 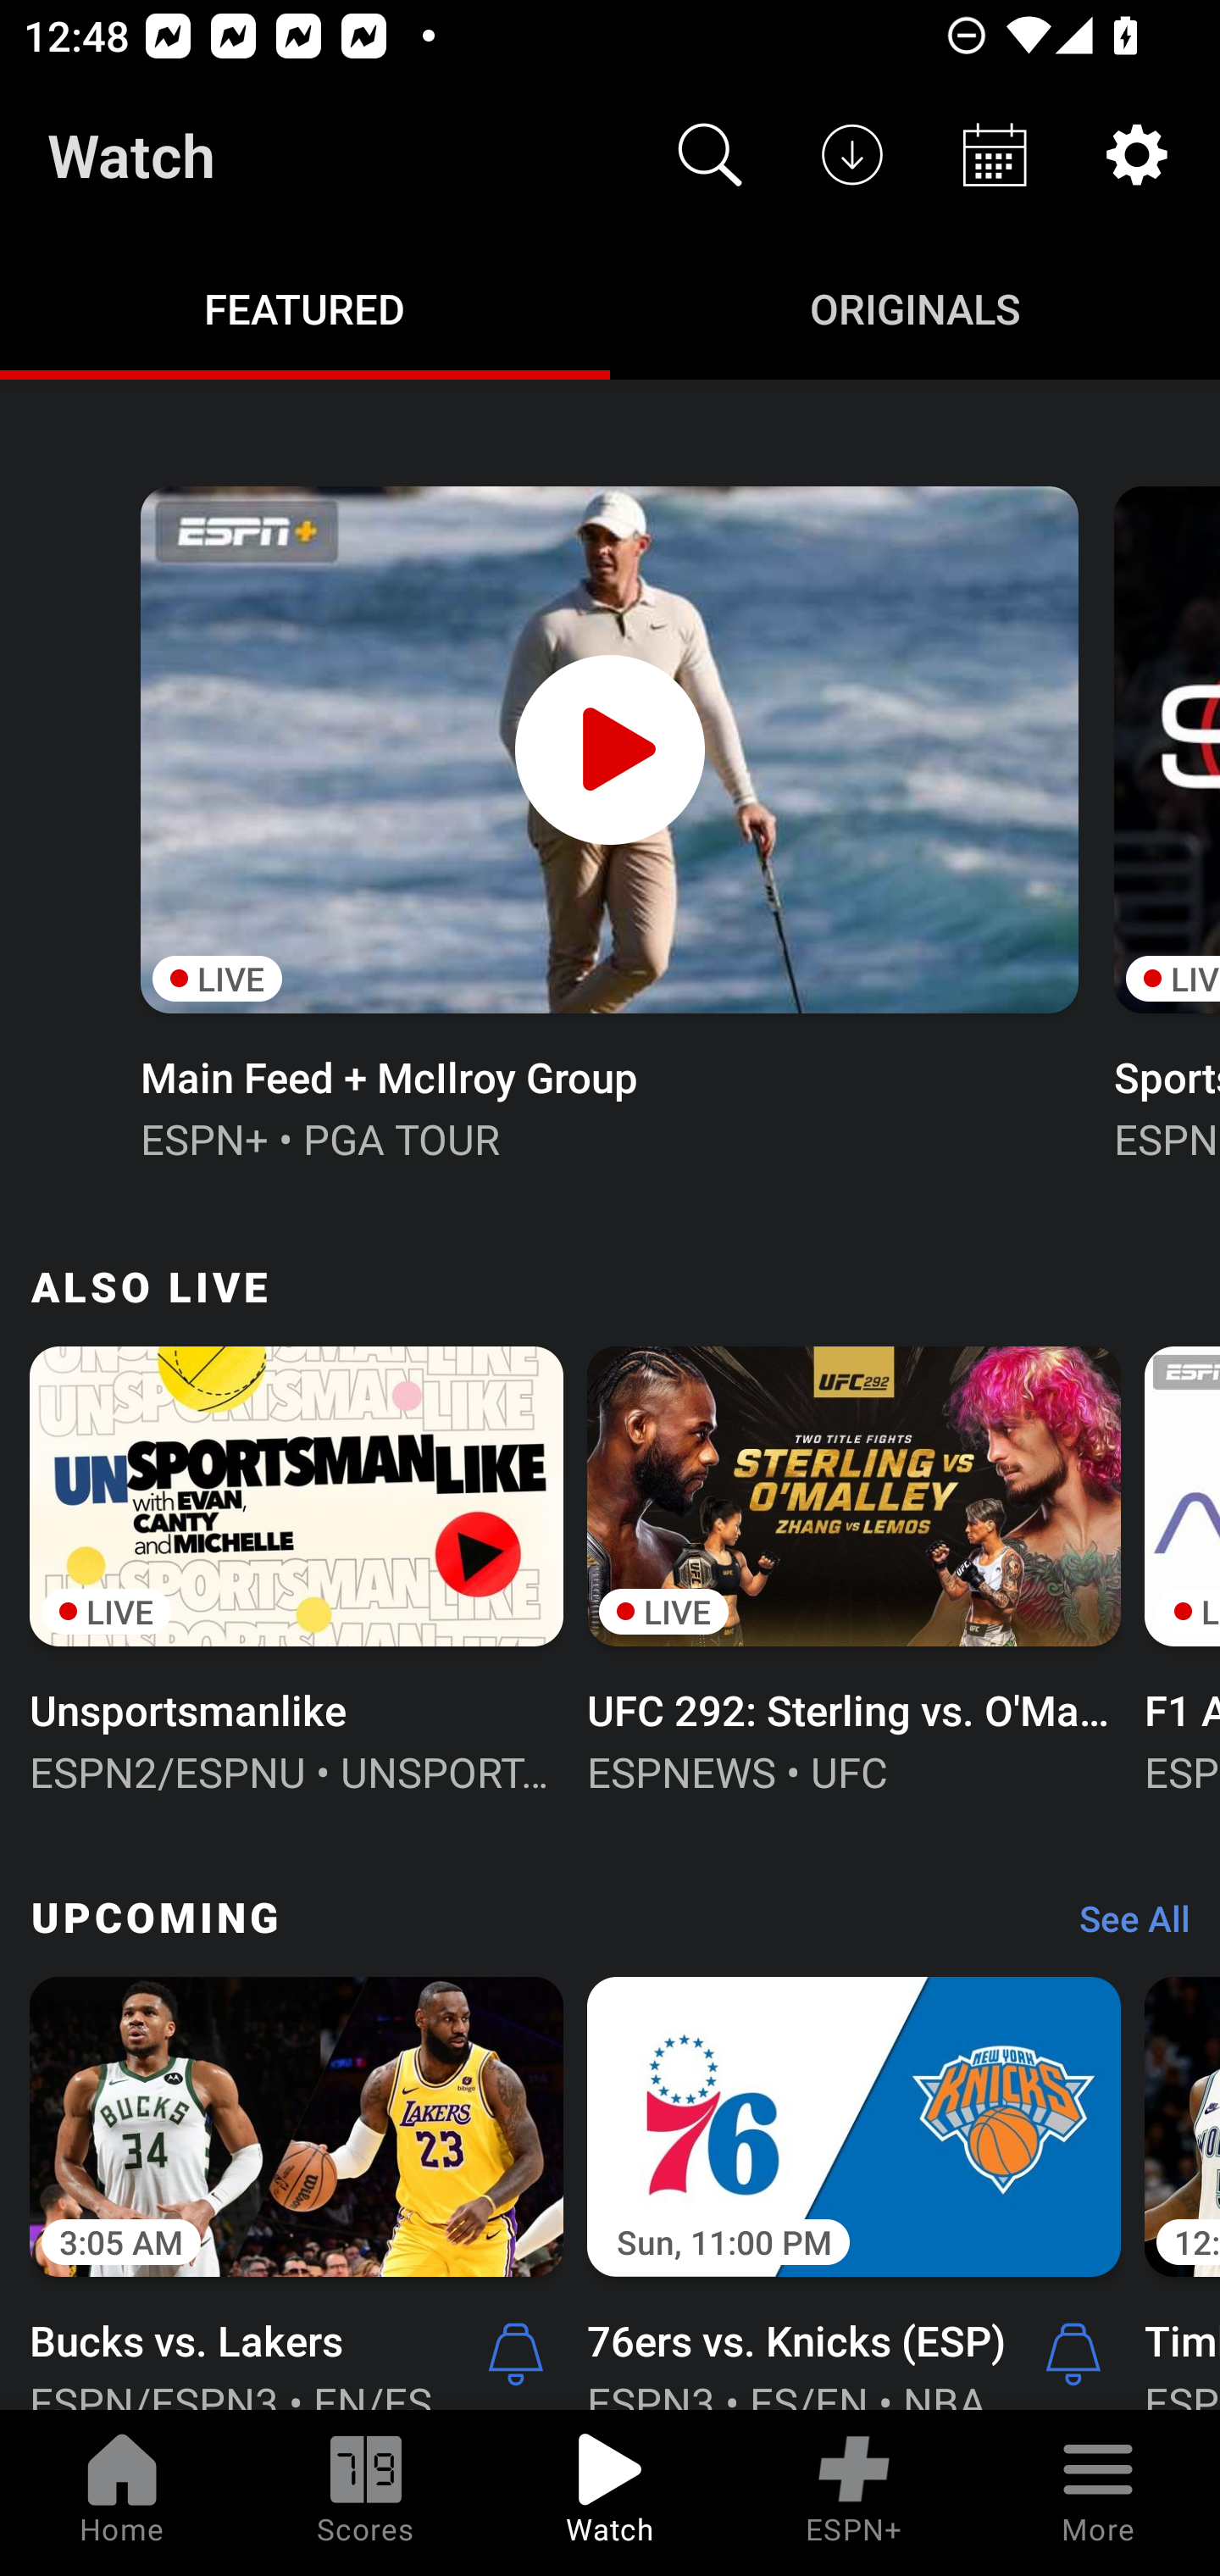 I want to click on Scores, so click(x=366, y=2493).